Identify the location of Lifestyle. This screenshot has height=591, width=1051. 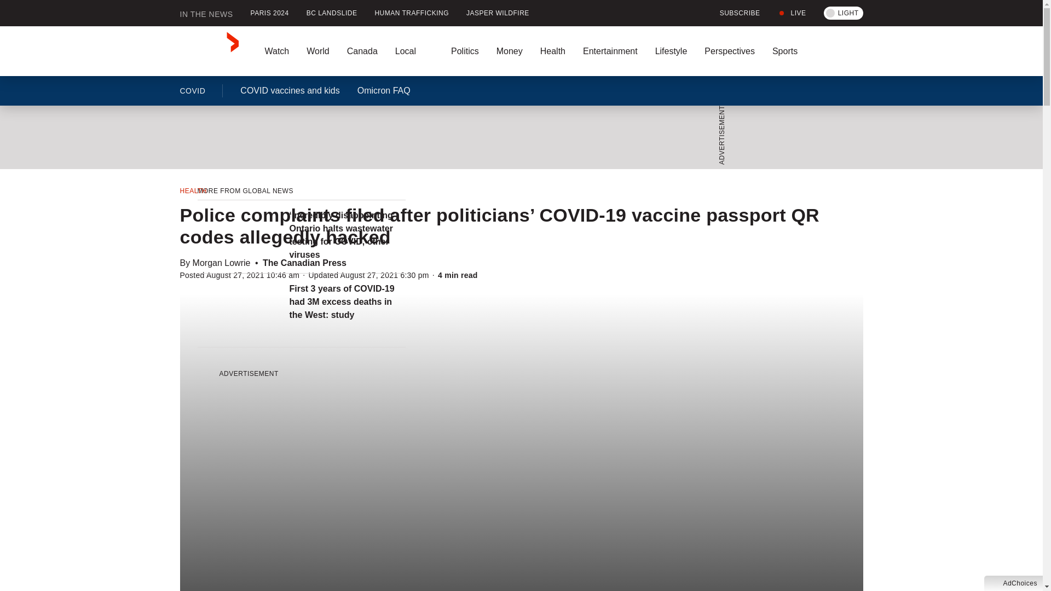
(671, 51).